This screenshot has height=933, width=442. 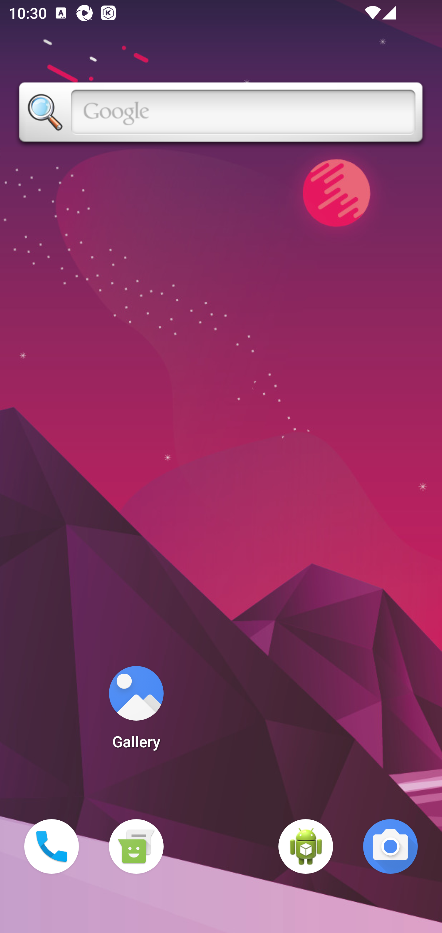 I want to click on Messaging, so click(x=136, y=846).